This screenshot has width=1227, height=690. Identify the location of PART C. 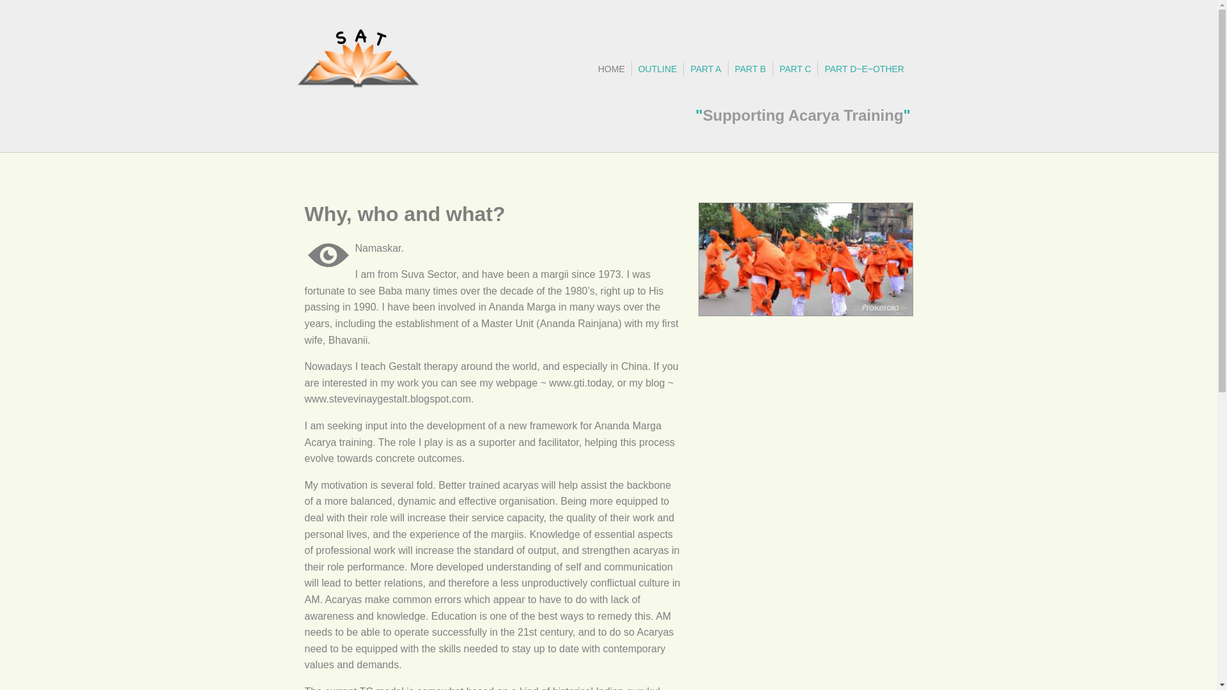
(796, 69).